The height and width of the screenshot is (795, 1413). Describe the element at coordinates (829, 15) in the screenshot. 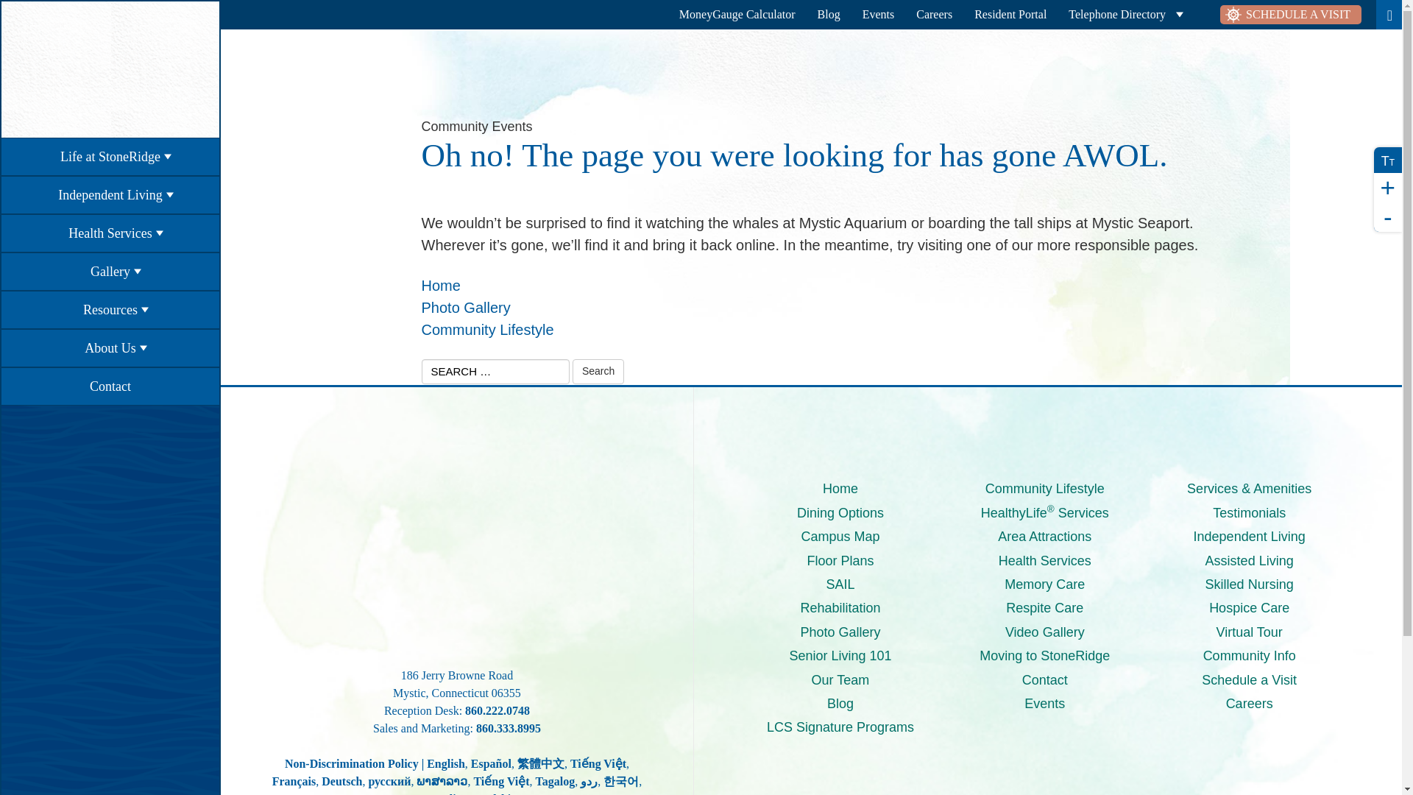

I see `Blog` at that location.